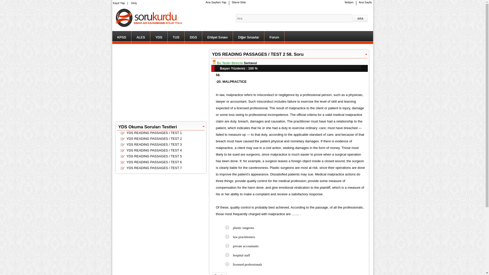 The width and height of the screenshot is (489, 275). What do you see at coordinates (216, 2) in the screenshot?
I see `Soru Kurdu Ana Sayfa` at bounding box center [216, 2].